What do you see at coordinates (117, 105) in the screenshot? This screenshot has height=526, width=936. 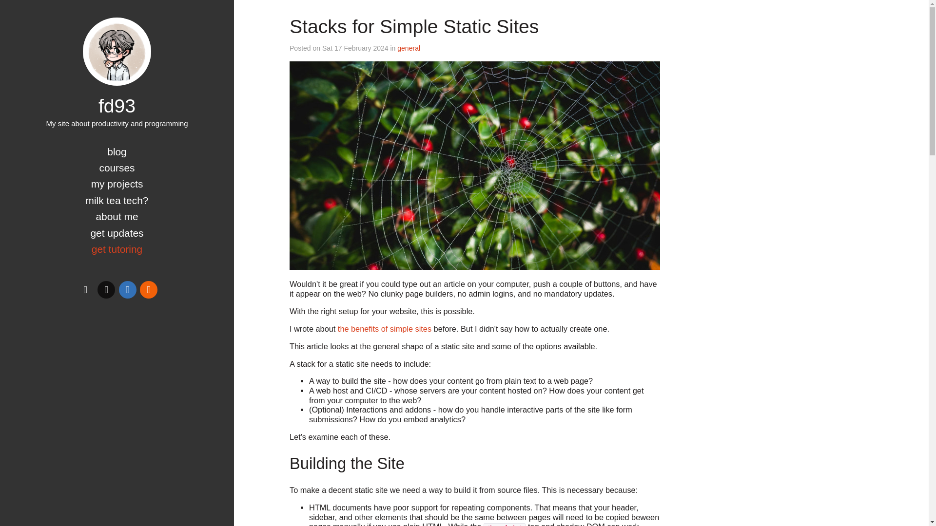 I see `fd93` at bounding box center [117, 105].